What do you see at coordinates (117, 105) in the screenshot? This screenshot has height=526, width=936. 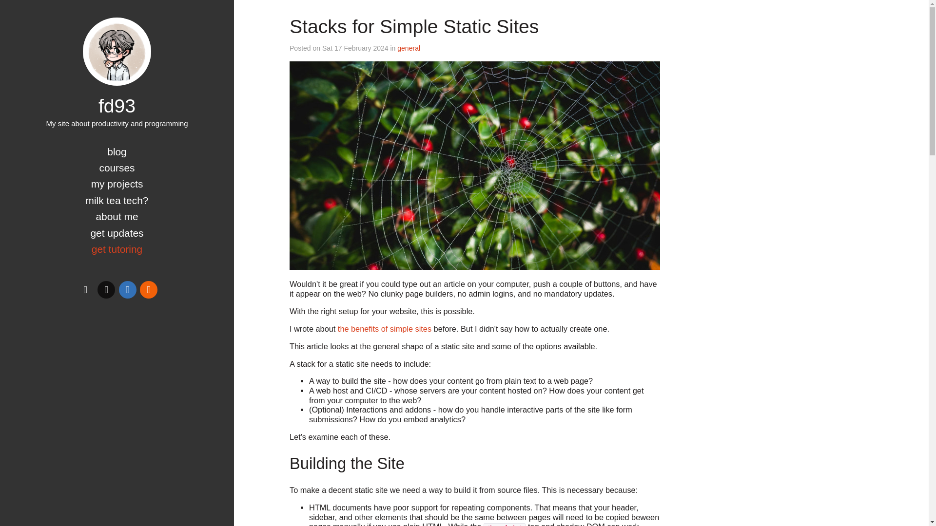 I see `fd93` at bounding box center [117, 105].